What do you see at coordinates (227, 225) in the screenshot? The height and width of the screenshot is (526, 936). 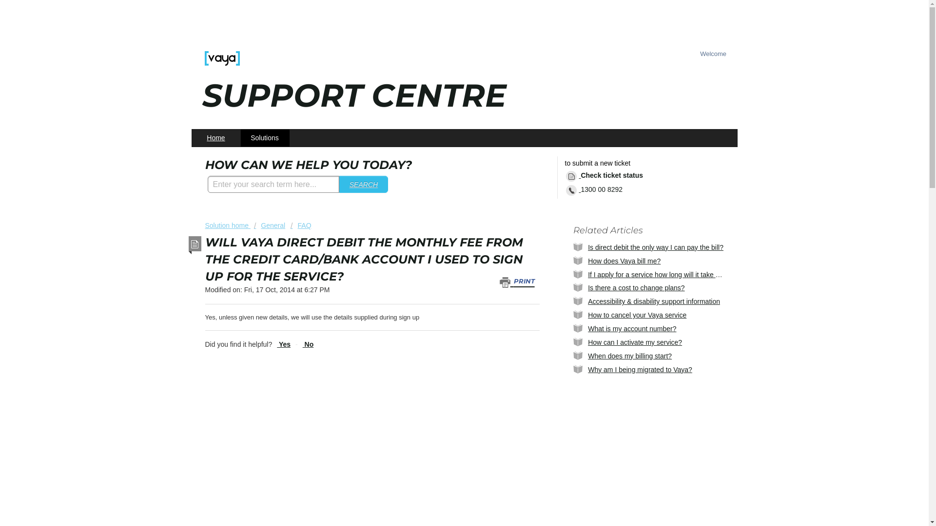 I see `Solution home` at bounding box center [227, 225].